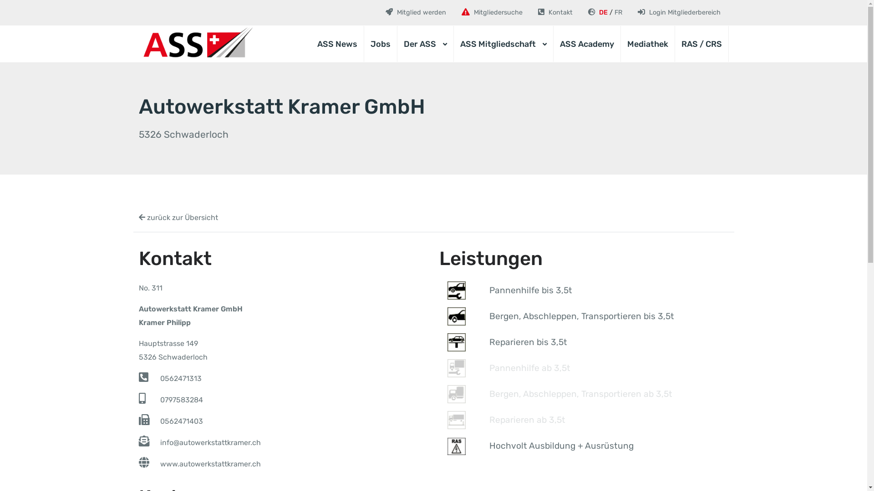  Describe the element at coordinates (337, 44) in the screenshot. I see `ASS News` at that location.